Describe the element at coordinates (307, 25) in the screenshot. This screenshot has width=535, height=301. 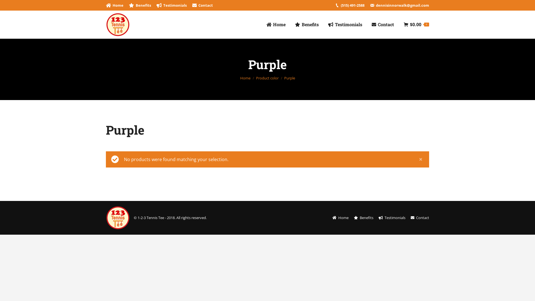
I see `Benefits` at that location.